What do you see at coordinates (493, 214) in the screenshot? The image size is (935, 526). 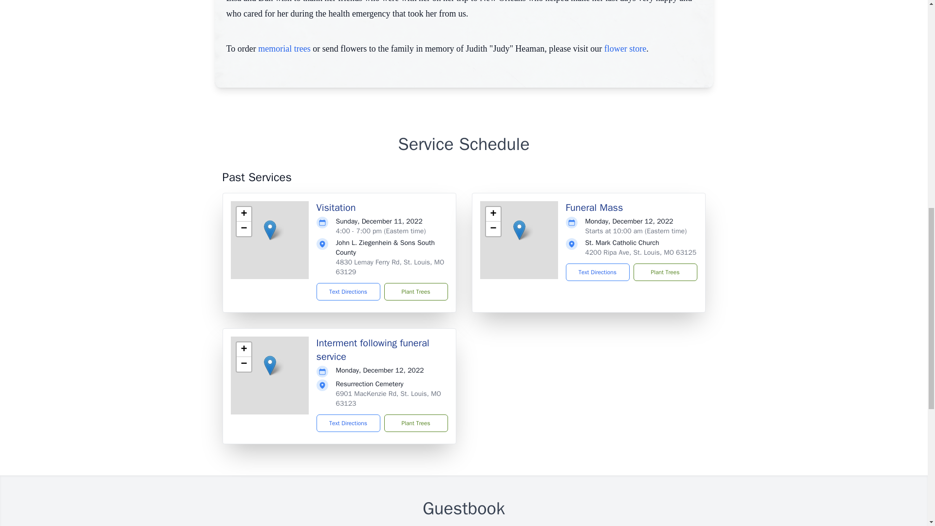 I see `Zoom in` at bounding box center [493, 214].